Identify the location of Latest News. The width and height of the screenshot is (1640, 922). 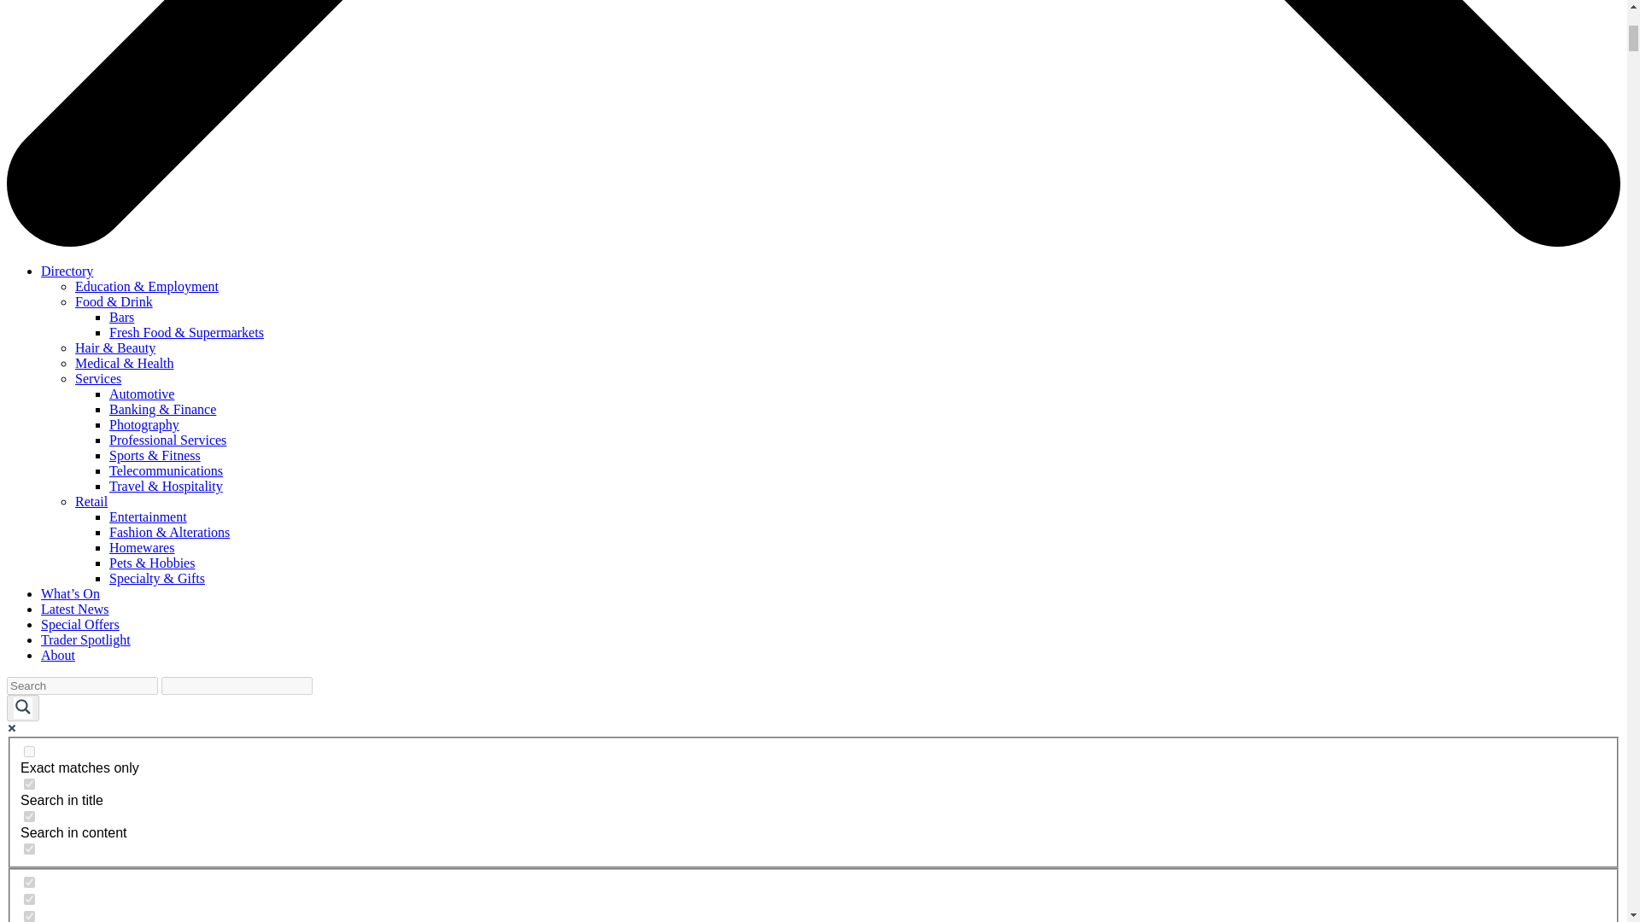
(75, 610).